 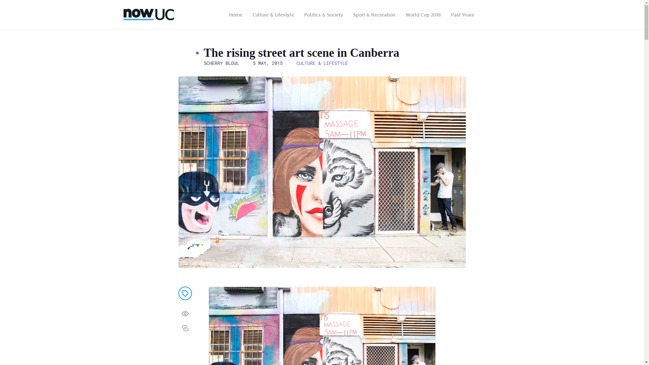 What do you see at coordinates (221, 63) in the screenshot?
I see `SCHERRY BLOUL` at bounding box center [221, 63].